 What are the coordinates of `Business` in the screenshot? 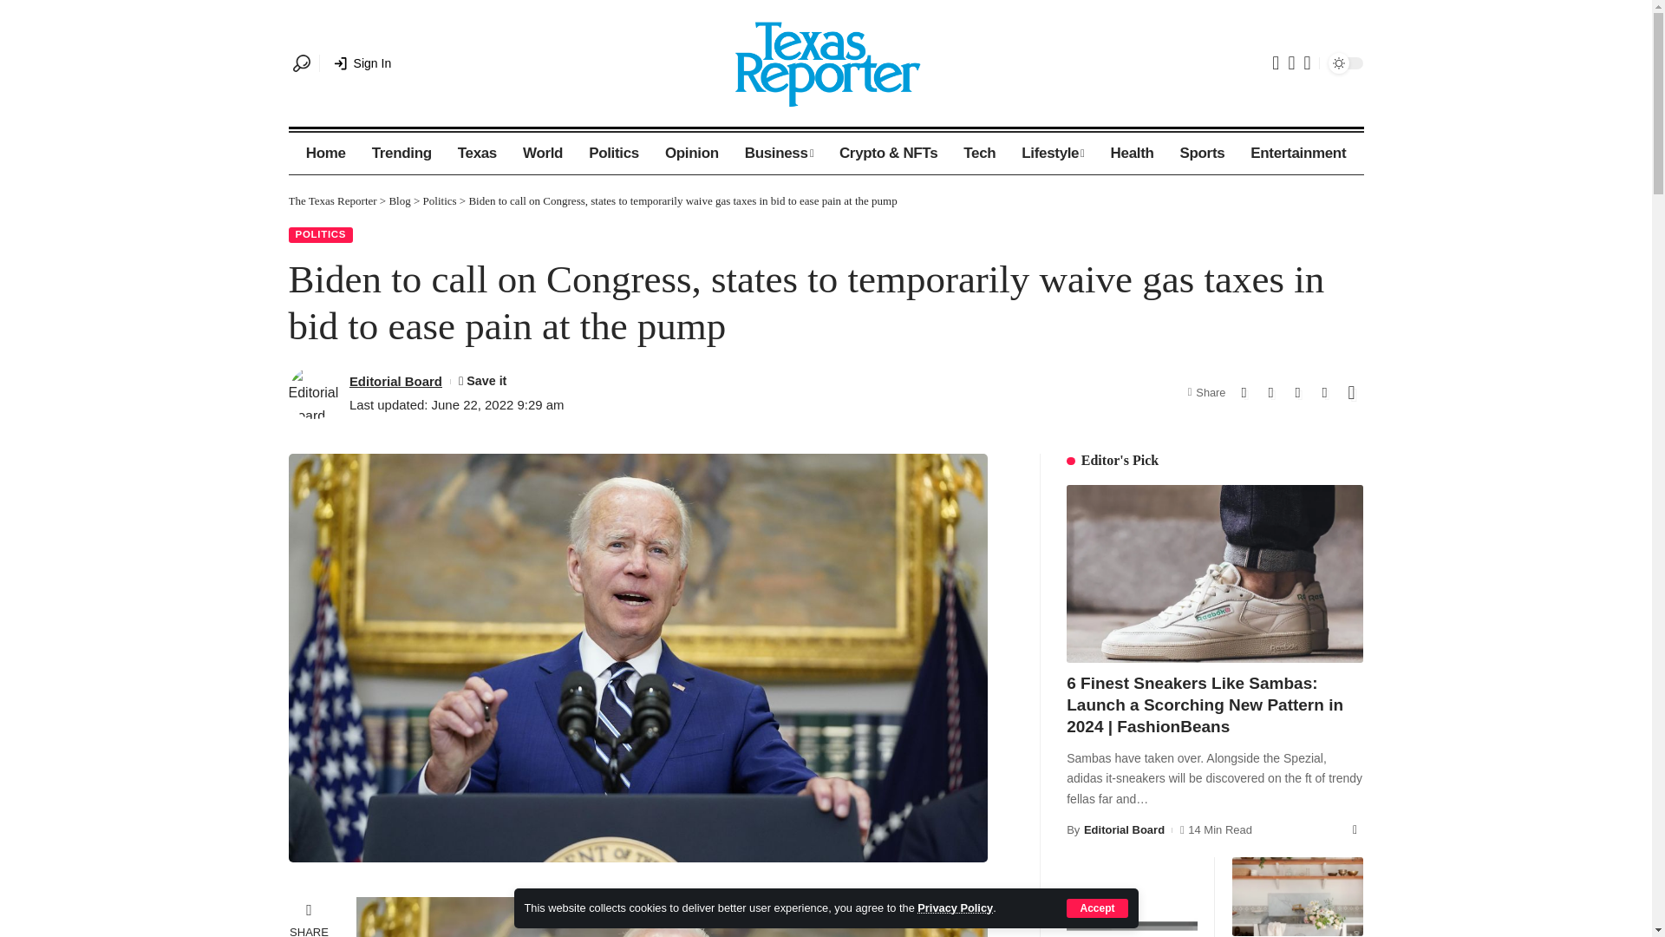 It's located at (779, 153).